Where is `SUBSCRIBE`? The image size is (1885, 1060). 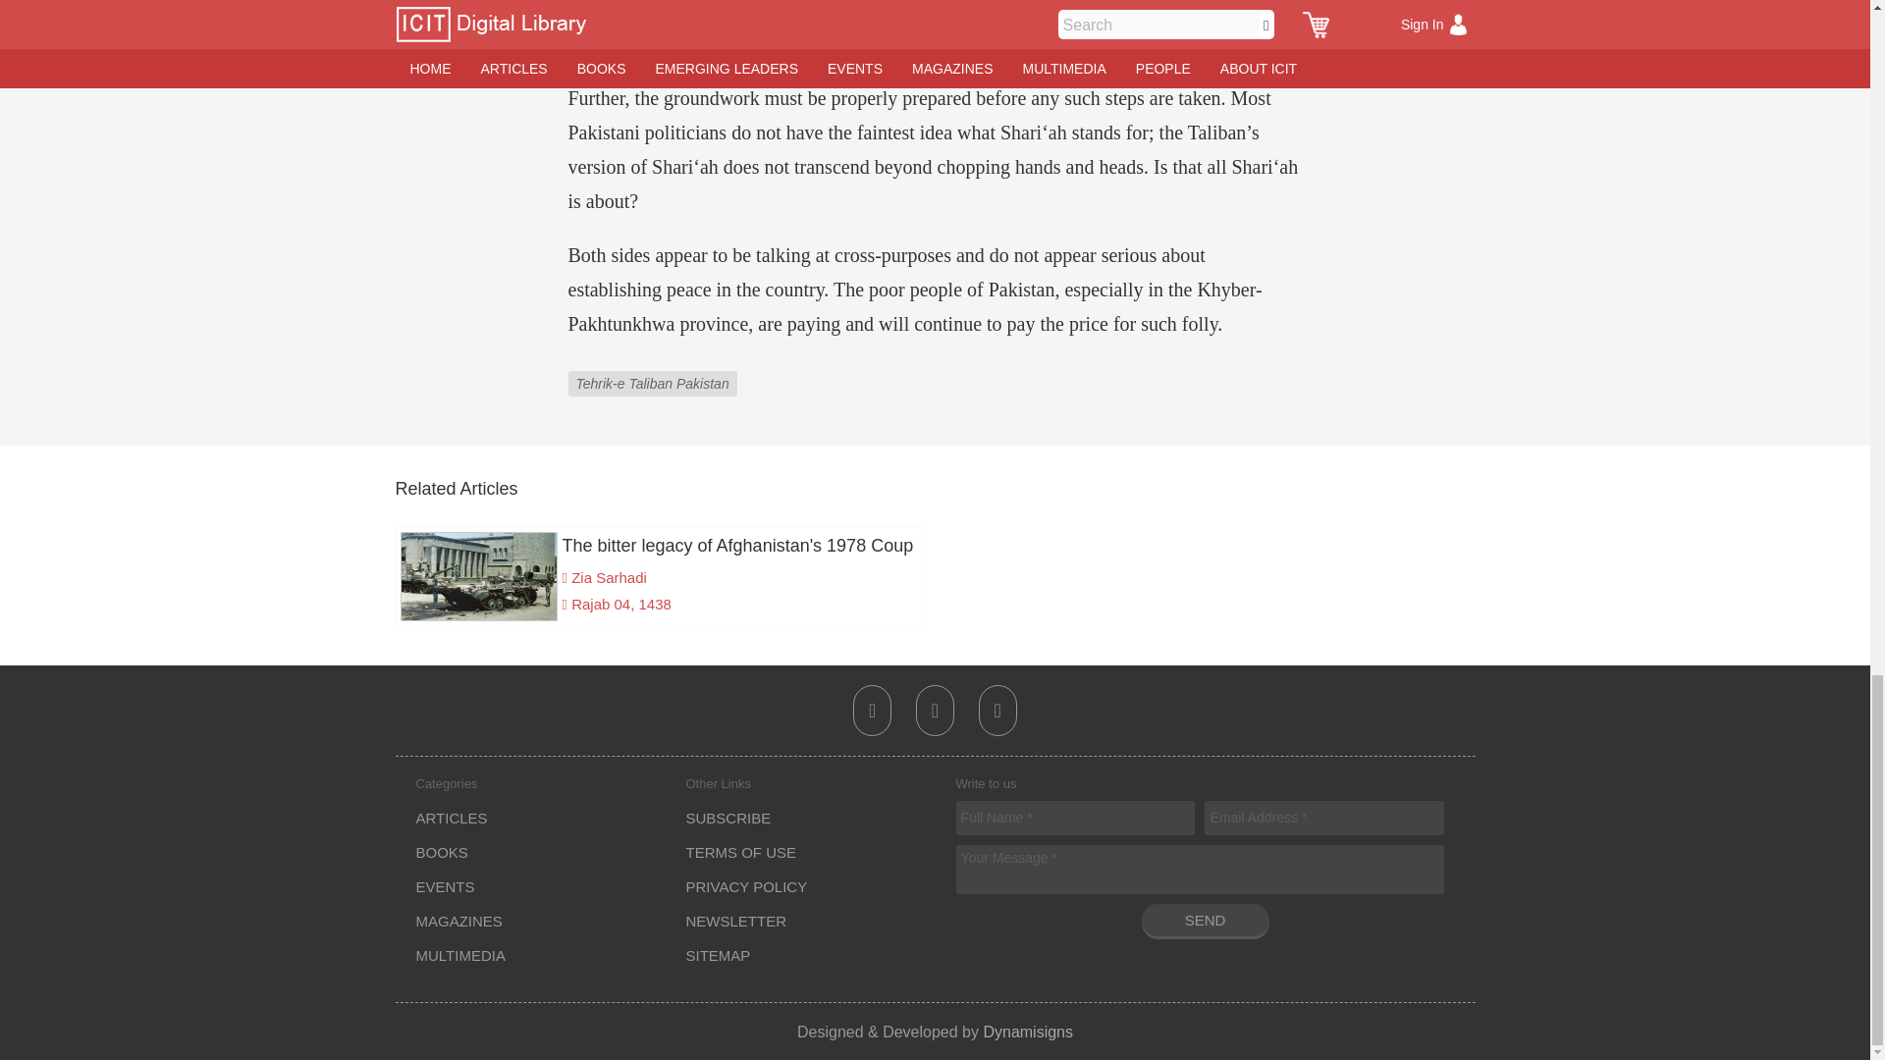 SUBSCRIBE is located at coordinates (728, 819).